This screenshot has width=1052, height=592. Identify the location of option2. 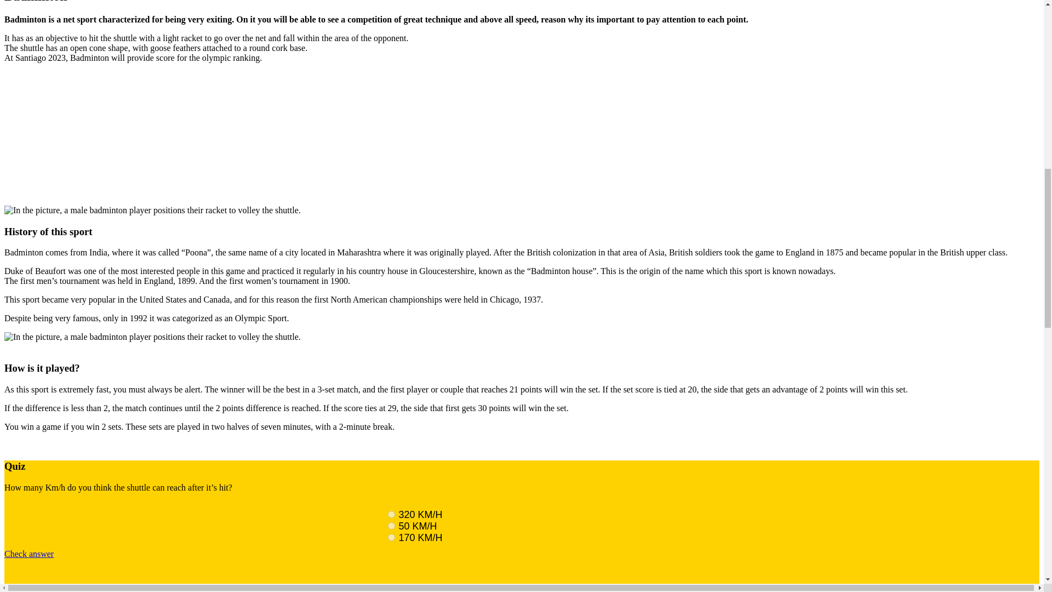
(391, 525).